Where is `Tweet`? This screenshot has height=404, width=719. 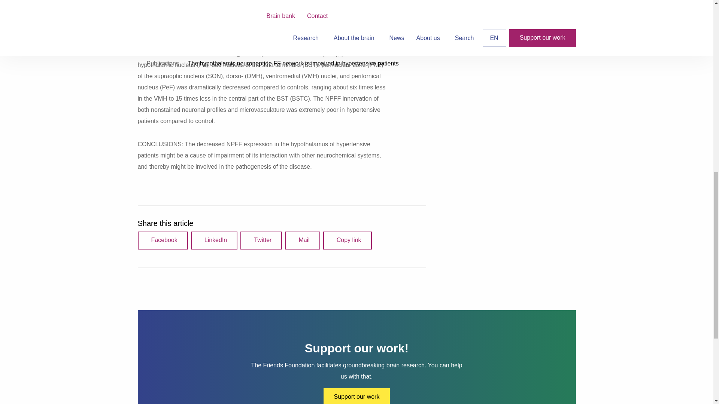 Tweet is located at coordinates (261, 240).